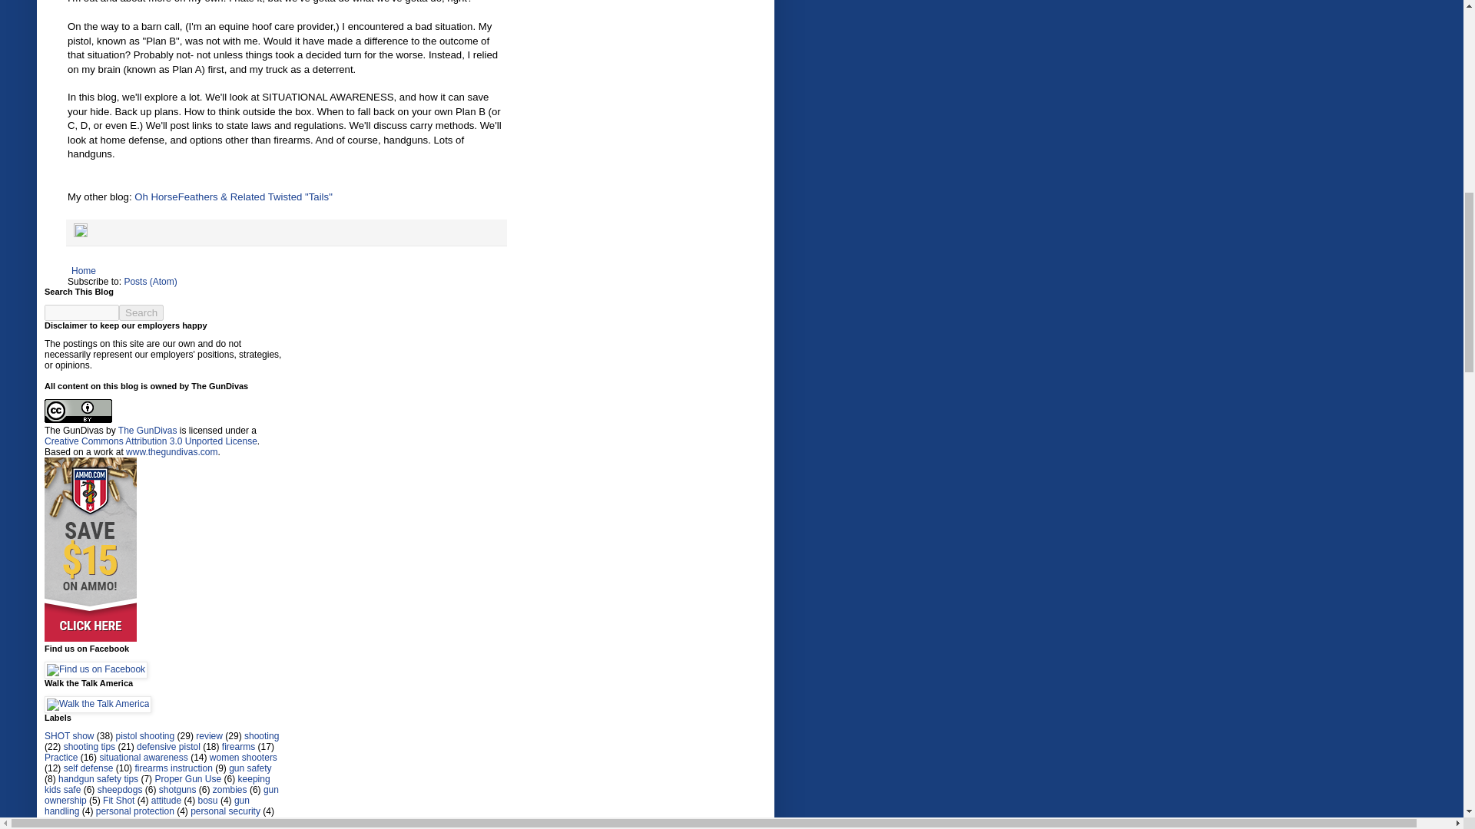 This screenshot has width=1475, height=829. I want to click on Creative Commons Attribution 3.0 Unported License, so click(151, 441).